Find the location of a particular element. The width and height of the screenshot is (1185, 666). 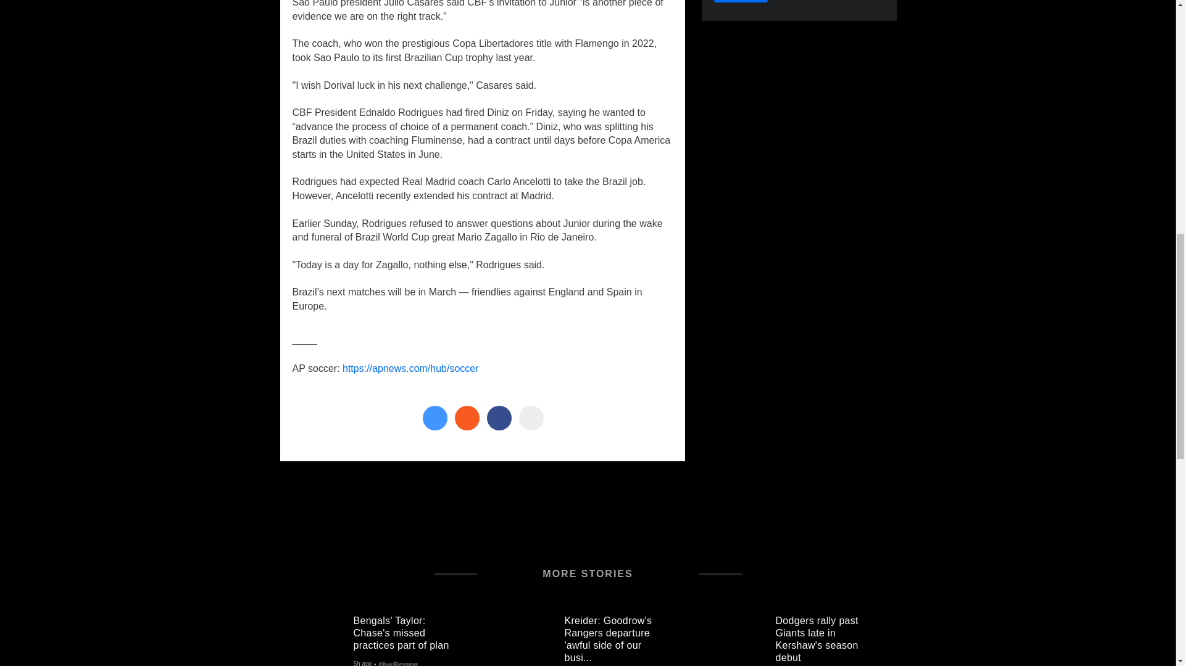

Bengals' Taylor: Chase's missed practices part of plan is located at coordinates (407, 630).